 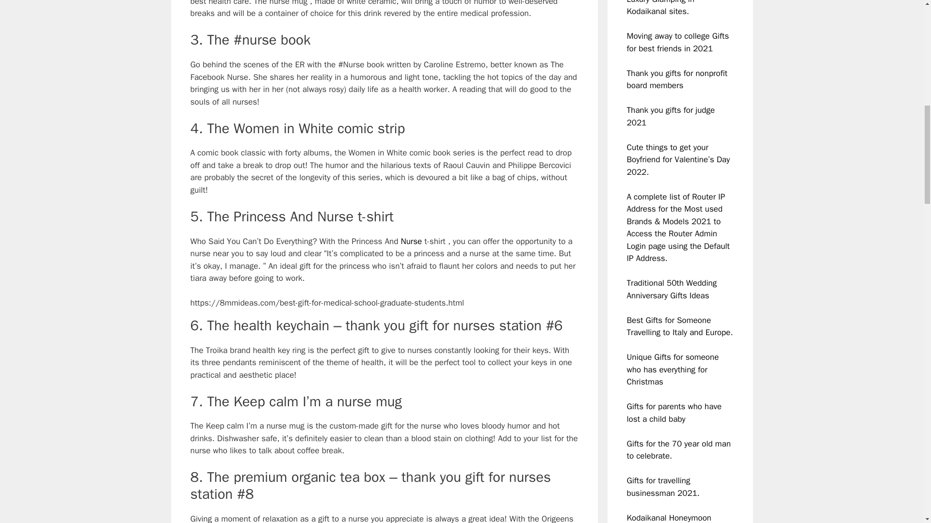 I want to click on Luxury Glamping in Kodaikanal, so click(x=660, y=8).